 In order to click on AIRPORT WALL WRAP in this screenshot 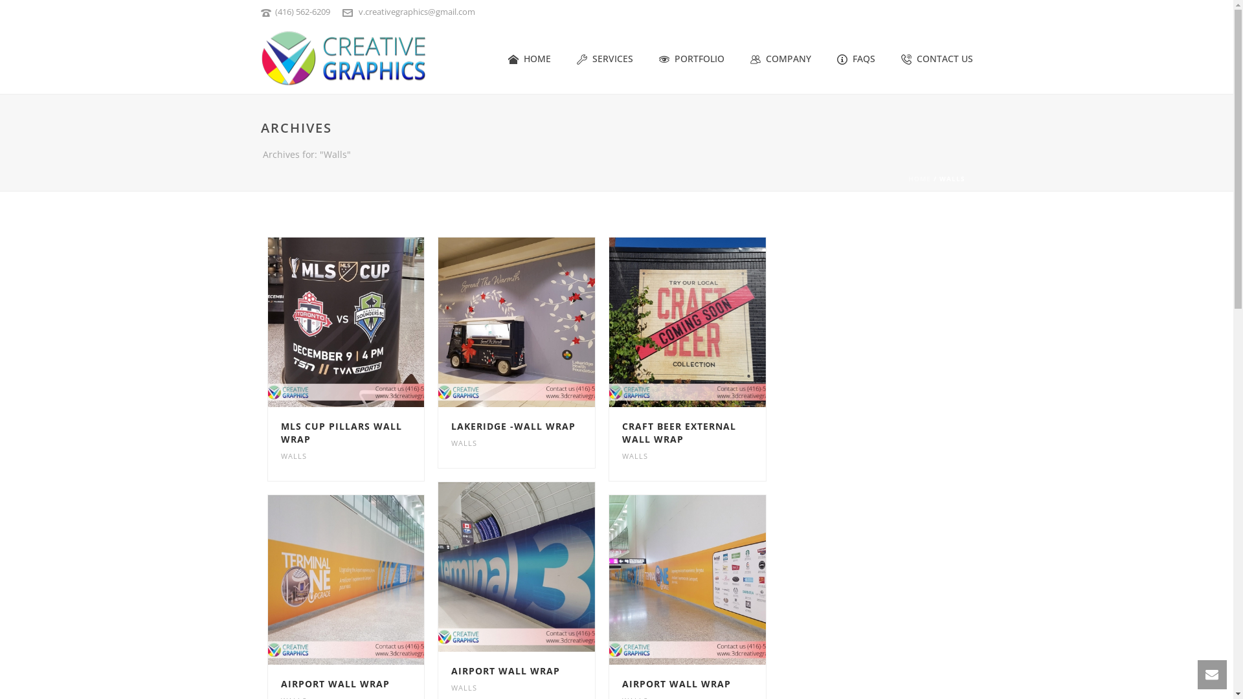, I will do `click(506, 671)`.